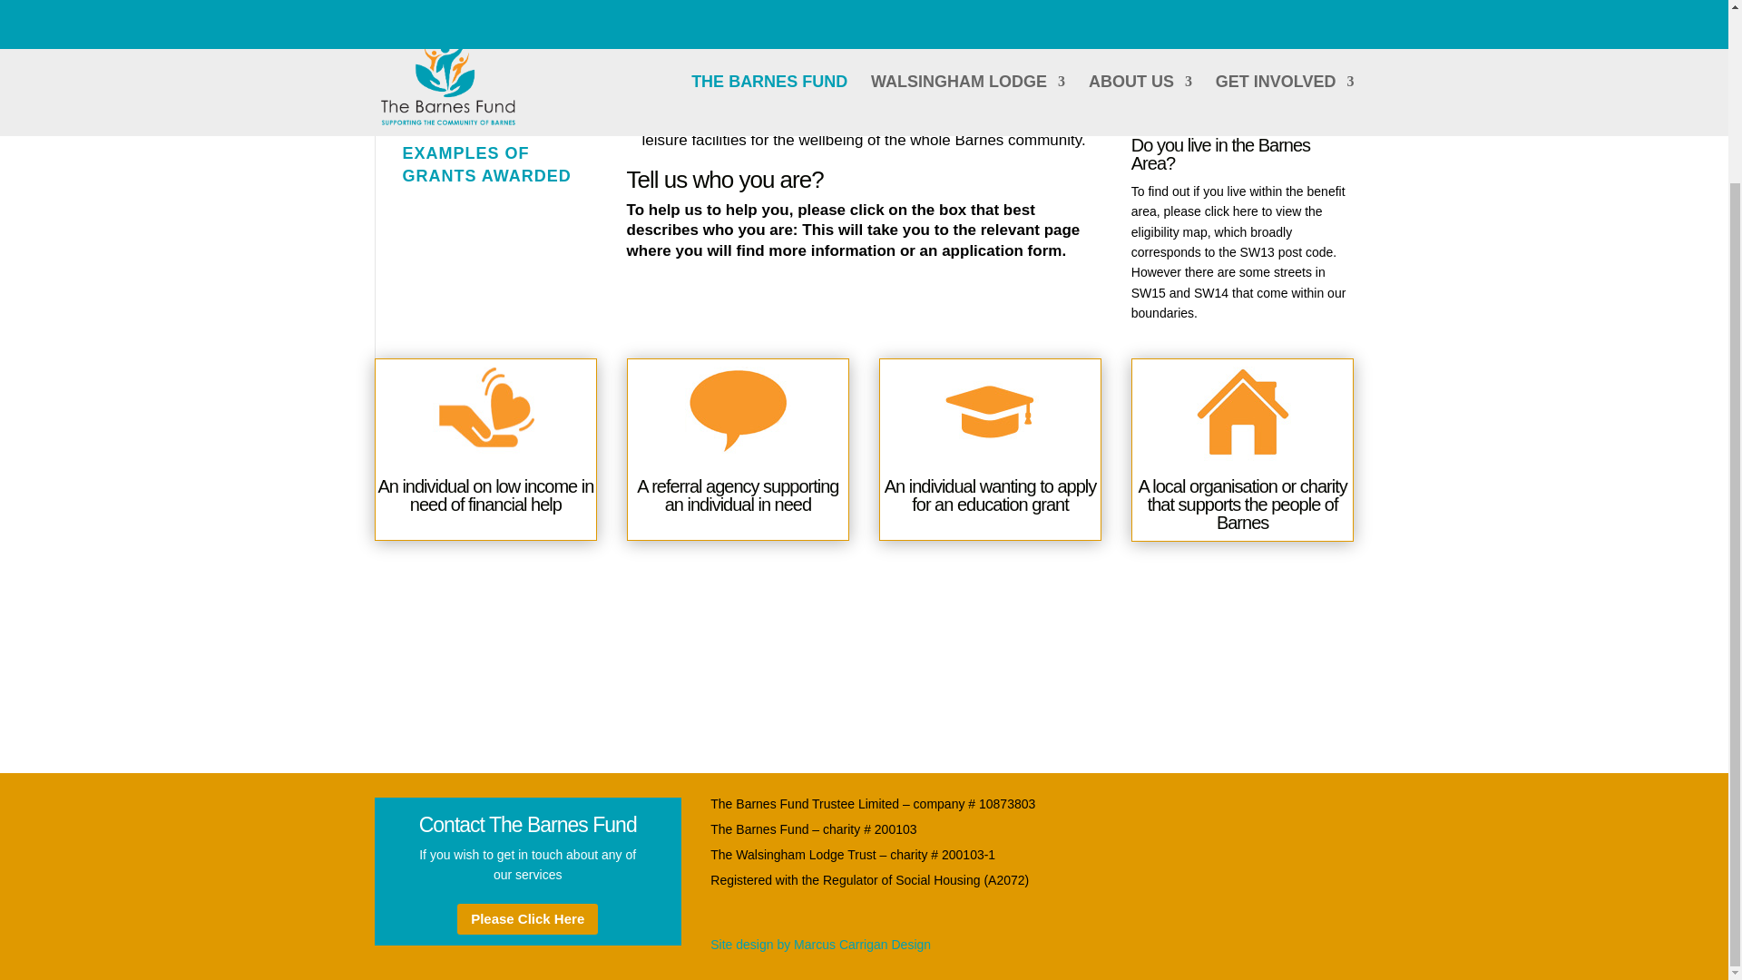 The image size is (1742, 980). I want to click on EXAMPLES OF GRANTS AWARDED, so click(486, 164).